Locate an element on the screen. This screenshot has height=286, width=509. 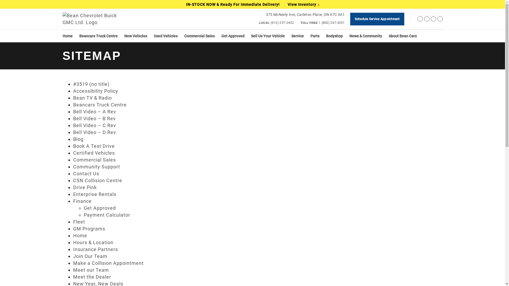
Enterprise Rentals is located at coordinates (95, 194).